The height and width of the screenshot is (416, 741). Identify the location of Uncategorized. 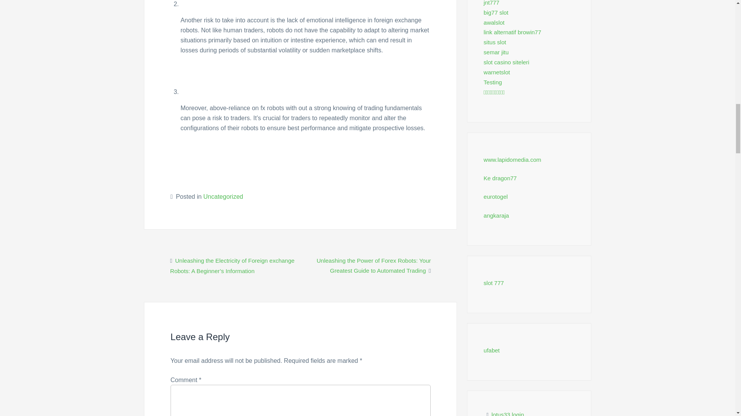
(223, 196).